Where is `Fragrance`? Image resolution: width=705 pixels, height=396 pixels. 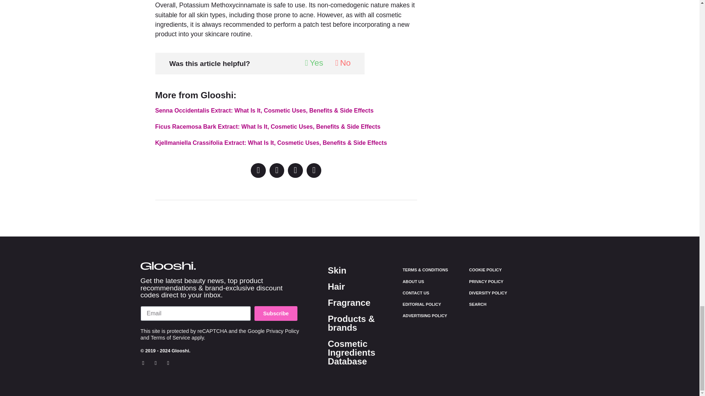 Fragrance is located at coordinates (349, 303).